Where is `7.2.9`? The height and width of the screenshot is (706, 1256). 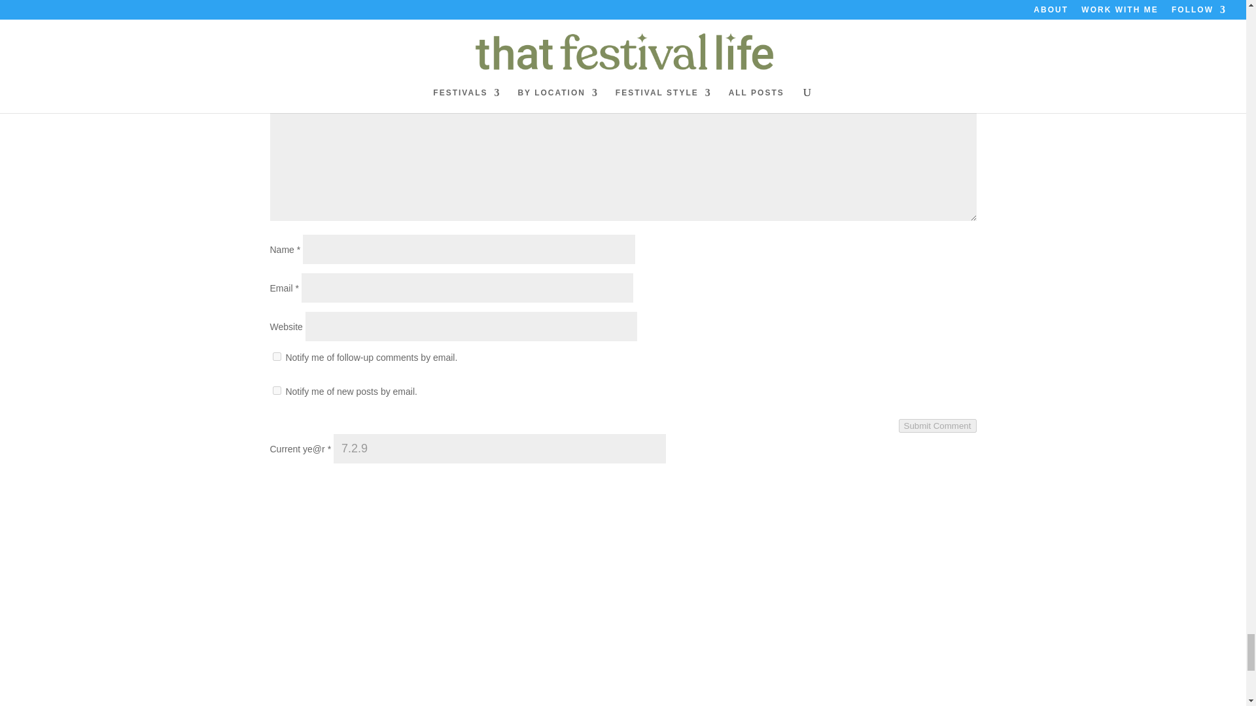
7.2.9 is located at coordinates (500, 448).